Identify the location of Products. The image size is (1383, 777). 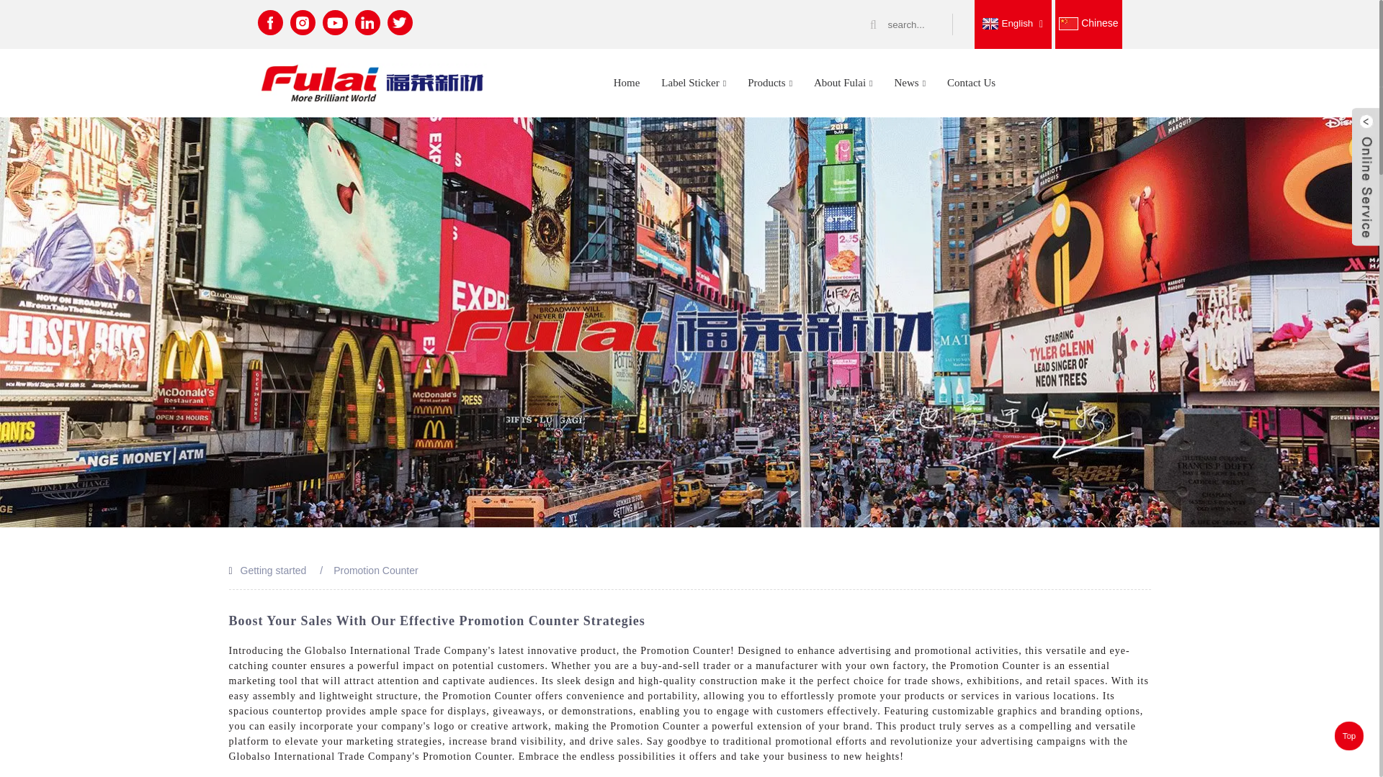
(770, 82).